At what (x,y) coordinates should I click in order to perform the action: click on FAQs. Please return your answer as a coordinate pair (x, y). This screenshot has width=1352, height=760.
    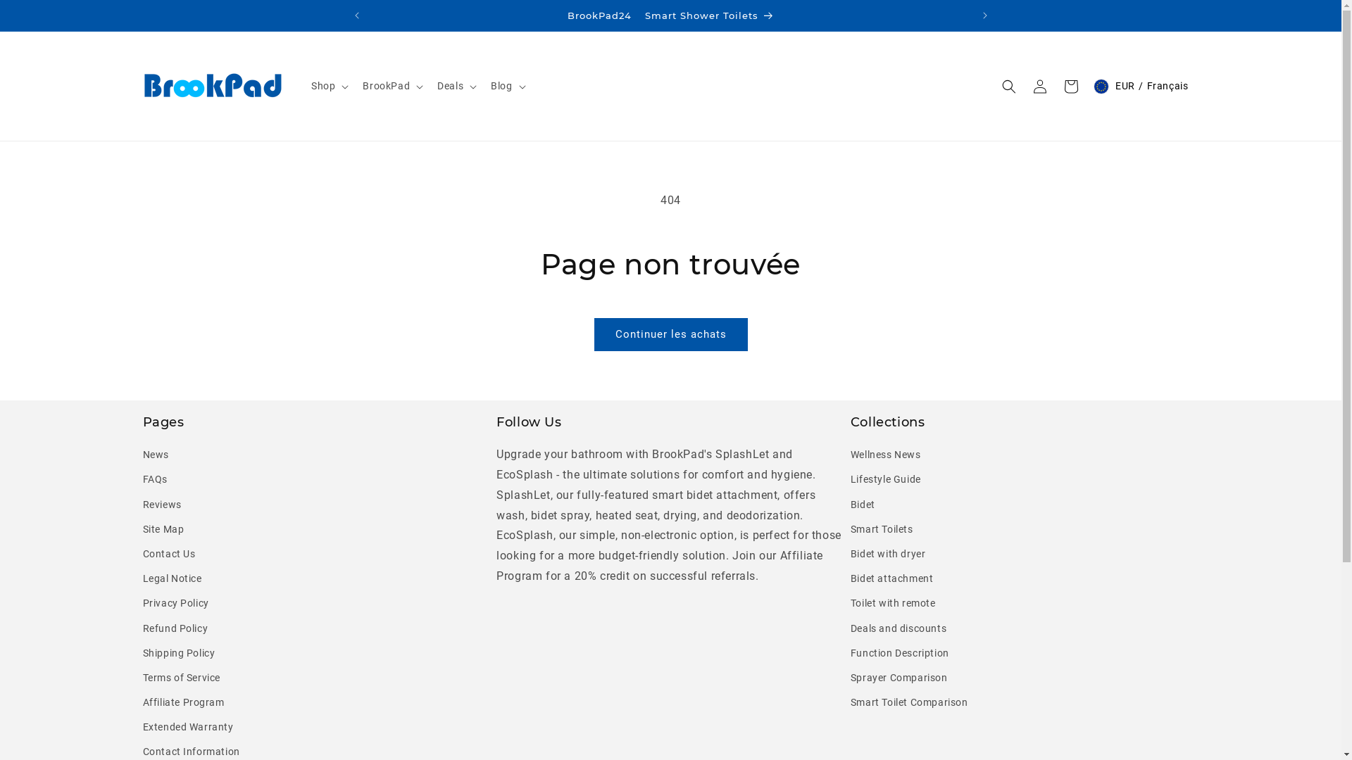
    Looking at the image, I should click on (155, 480).